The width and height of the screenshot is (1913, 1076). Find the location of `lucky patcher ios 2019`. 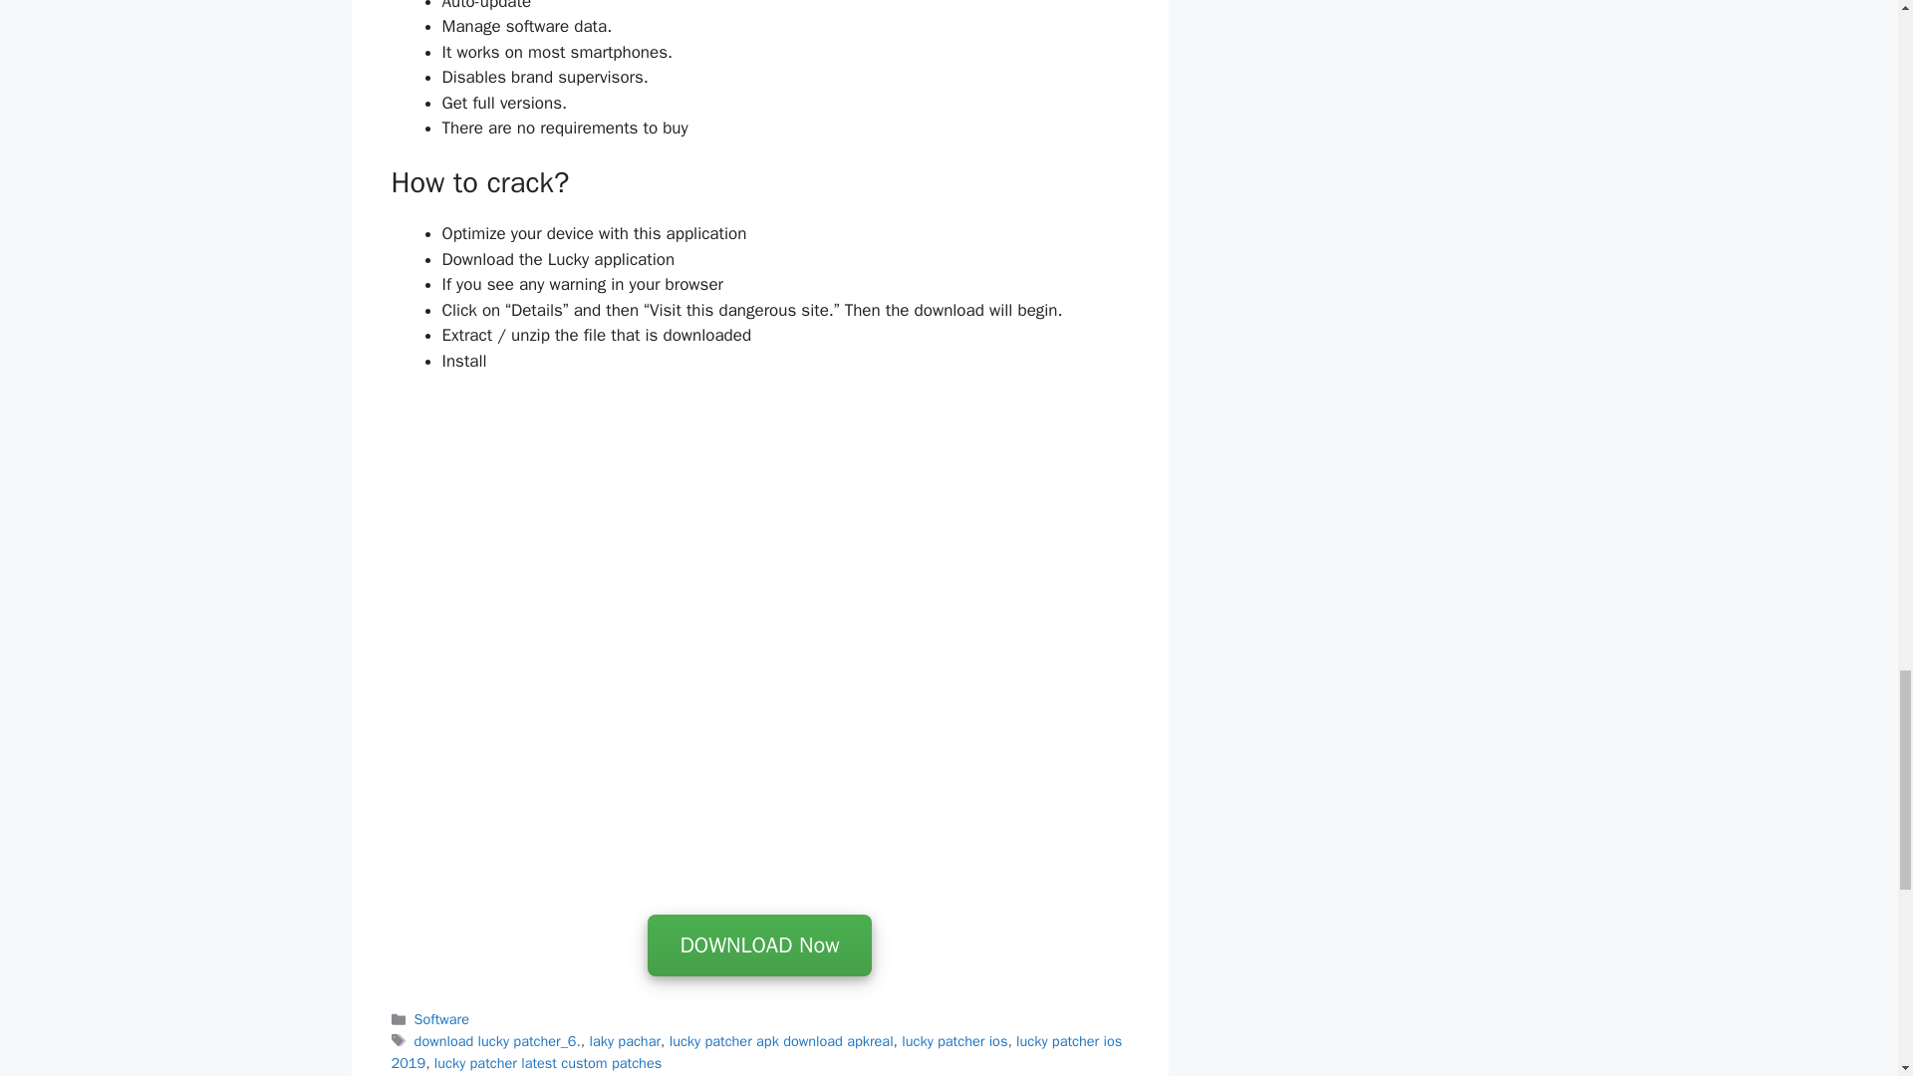

lucky patcher ios 2019 is located at coordinates (755, 1051).